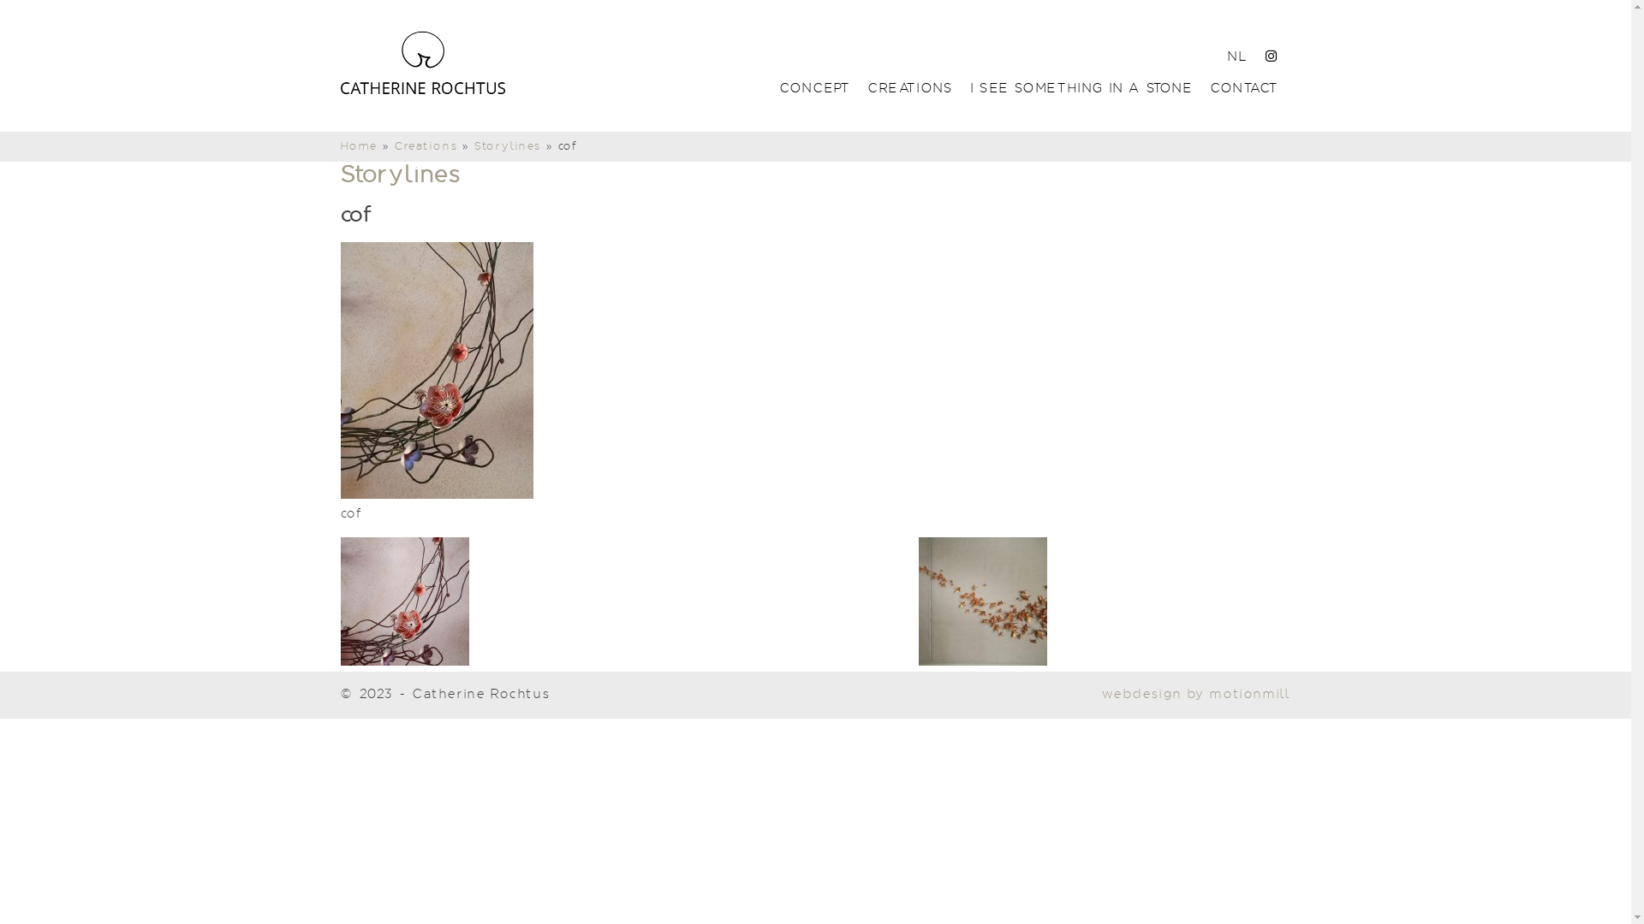  What do you see at coordinates (1244, 90) in the screenshot?
I see `CONTACT` at bounding box center [1244, 90].